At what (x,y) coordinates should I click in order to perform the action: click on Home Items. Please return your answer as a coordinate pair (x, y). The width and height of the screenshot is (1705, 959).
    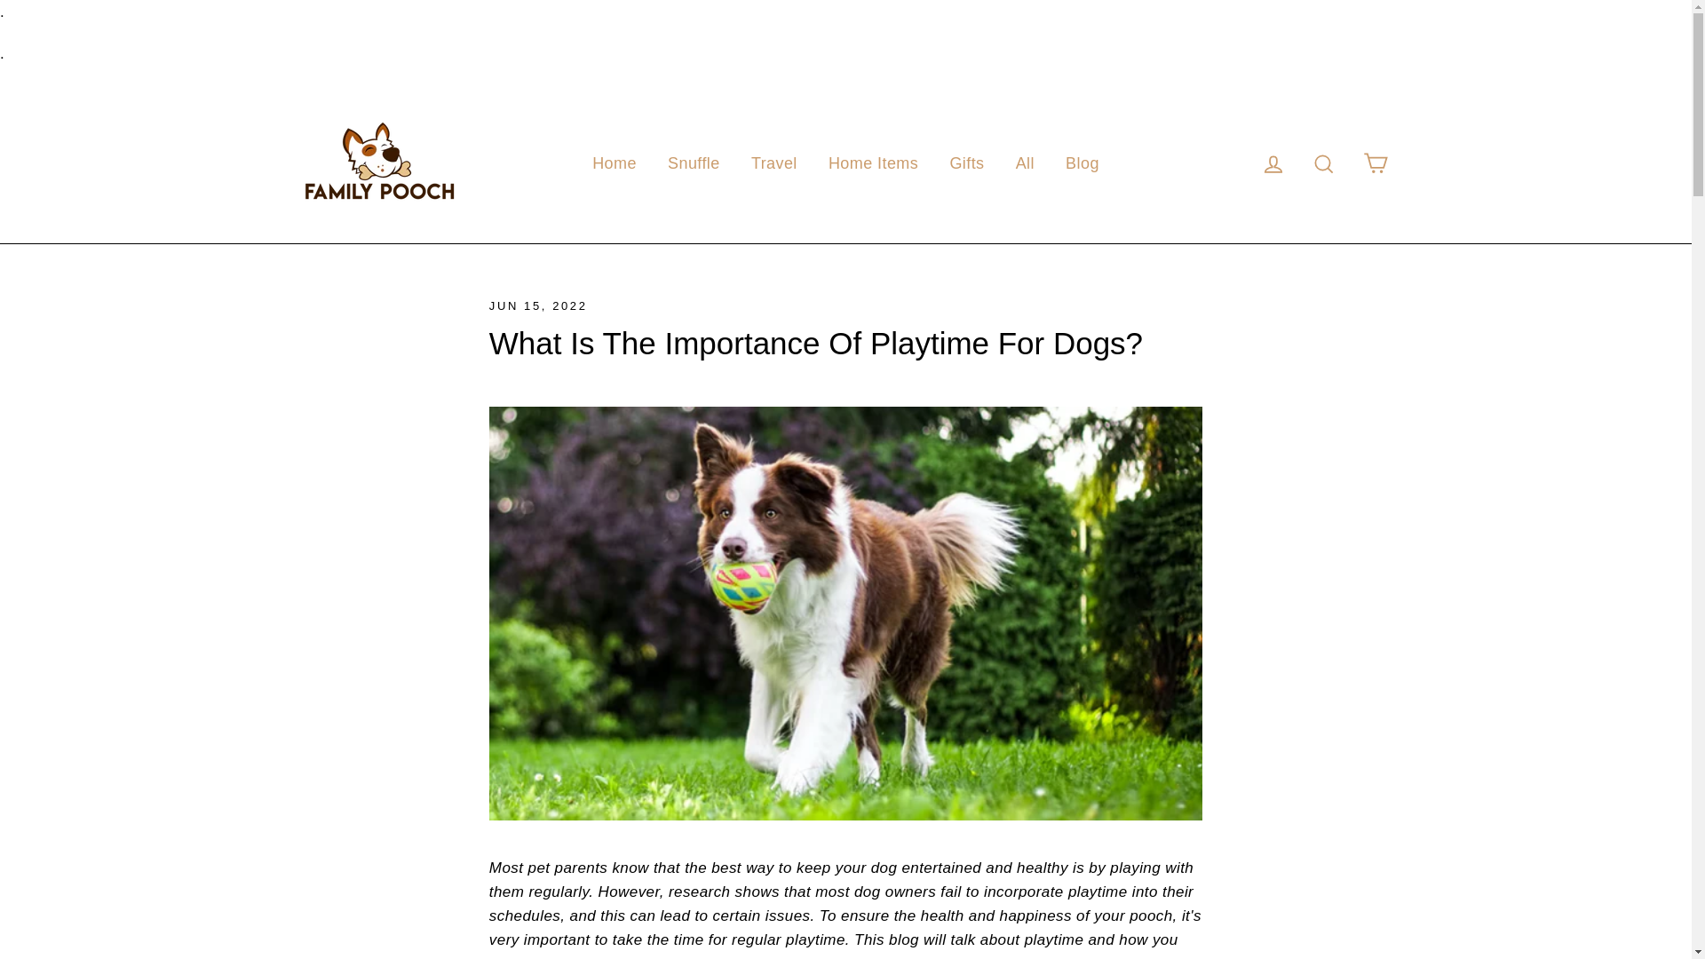
    Looking at the image, I should click on (872, 163).